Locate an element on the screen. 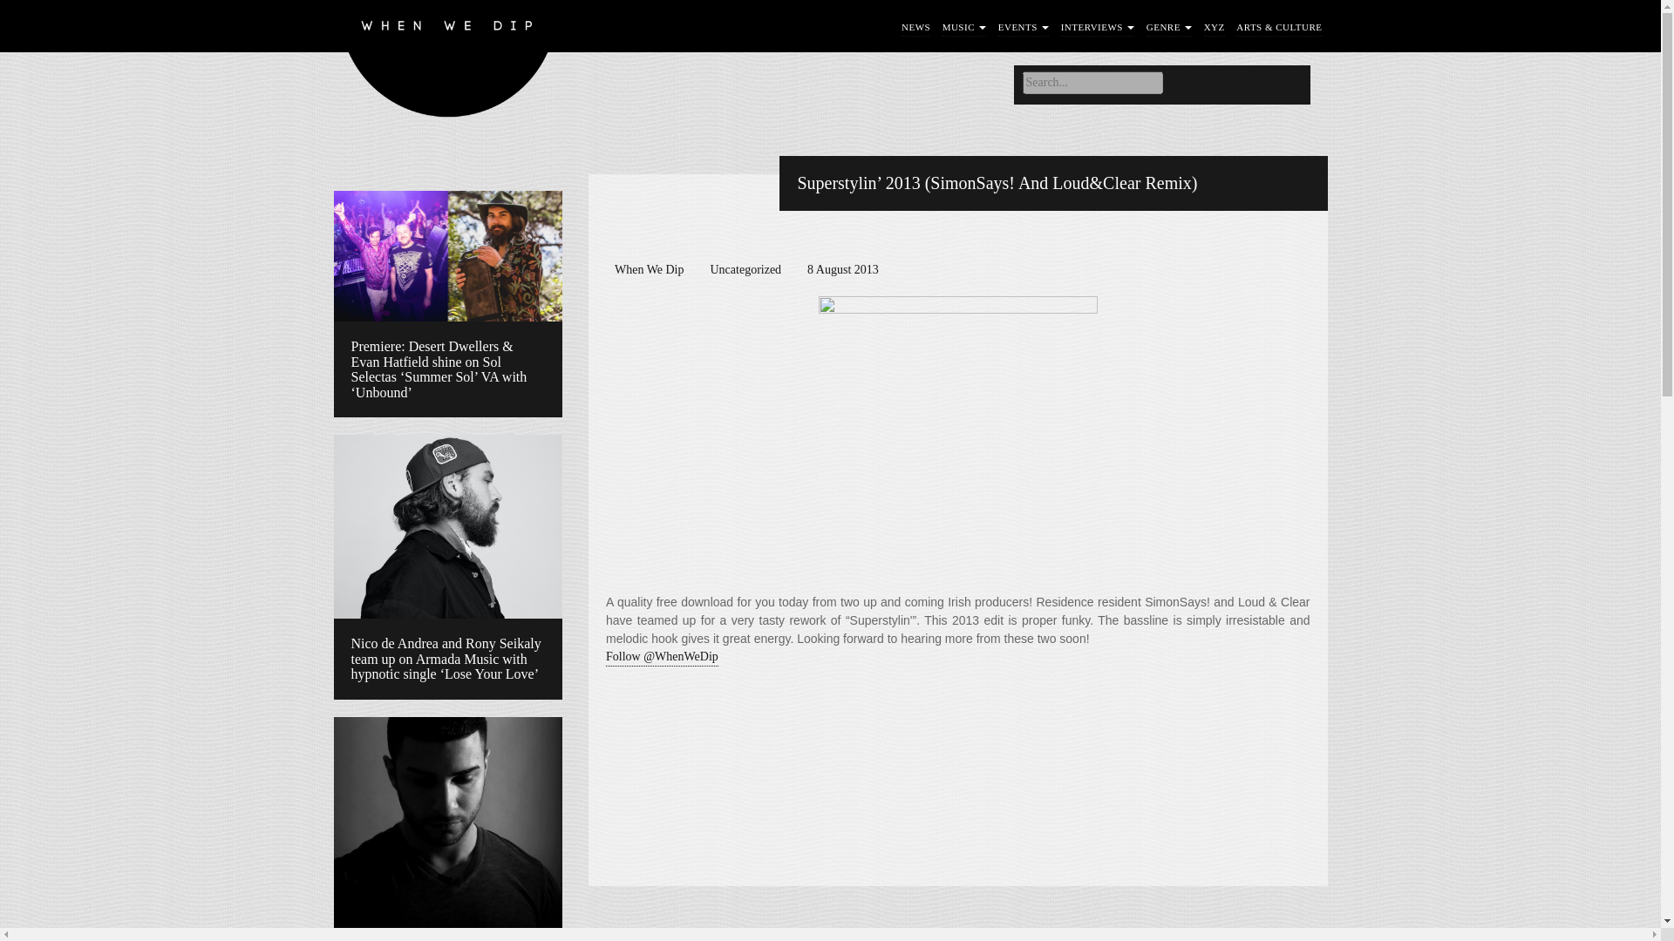 The width and height of the screenshot is (1674, 941). XYZ is located at coordinates (1214, 27).